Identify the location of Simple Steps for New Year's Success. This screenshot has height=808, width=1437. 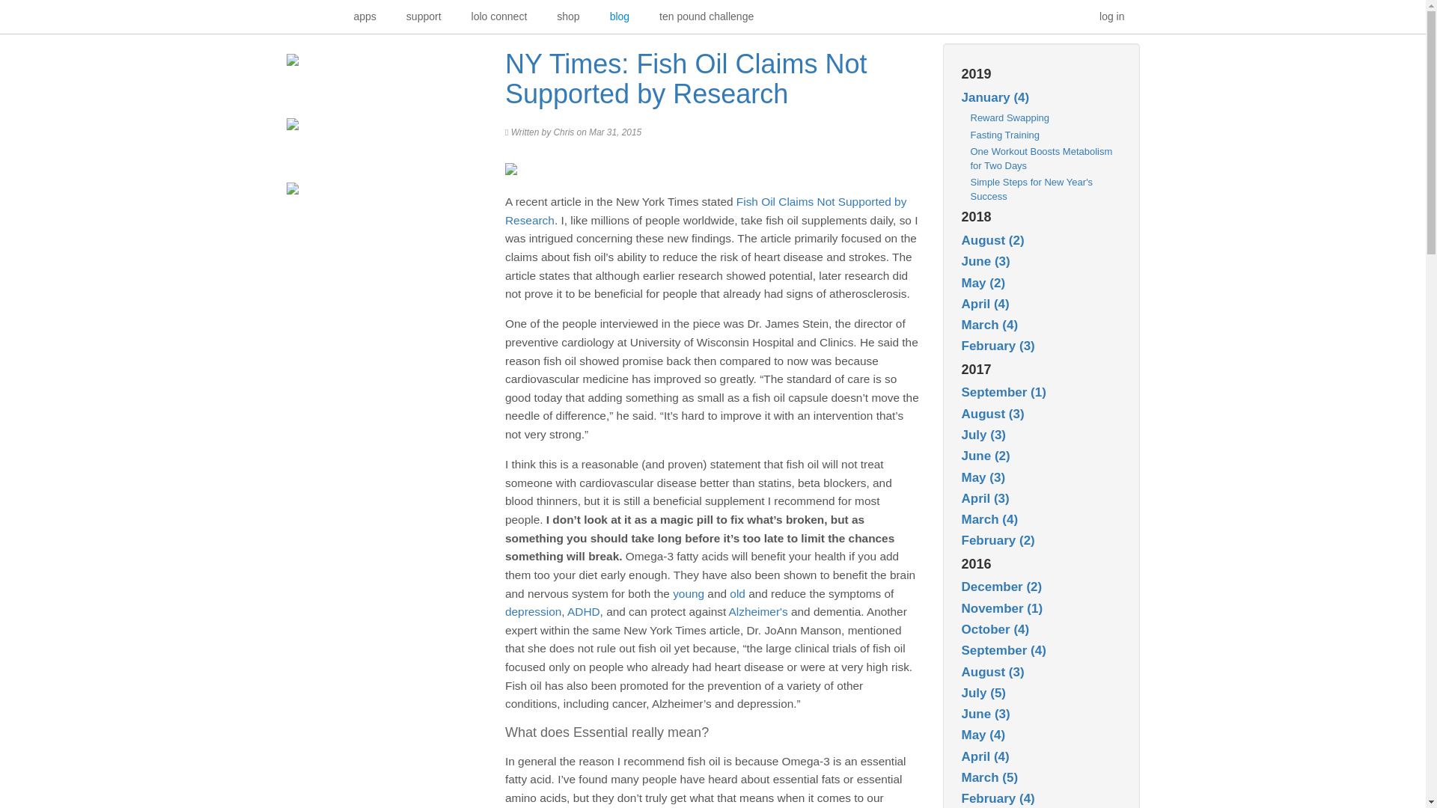
(1031, 189).